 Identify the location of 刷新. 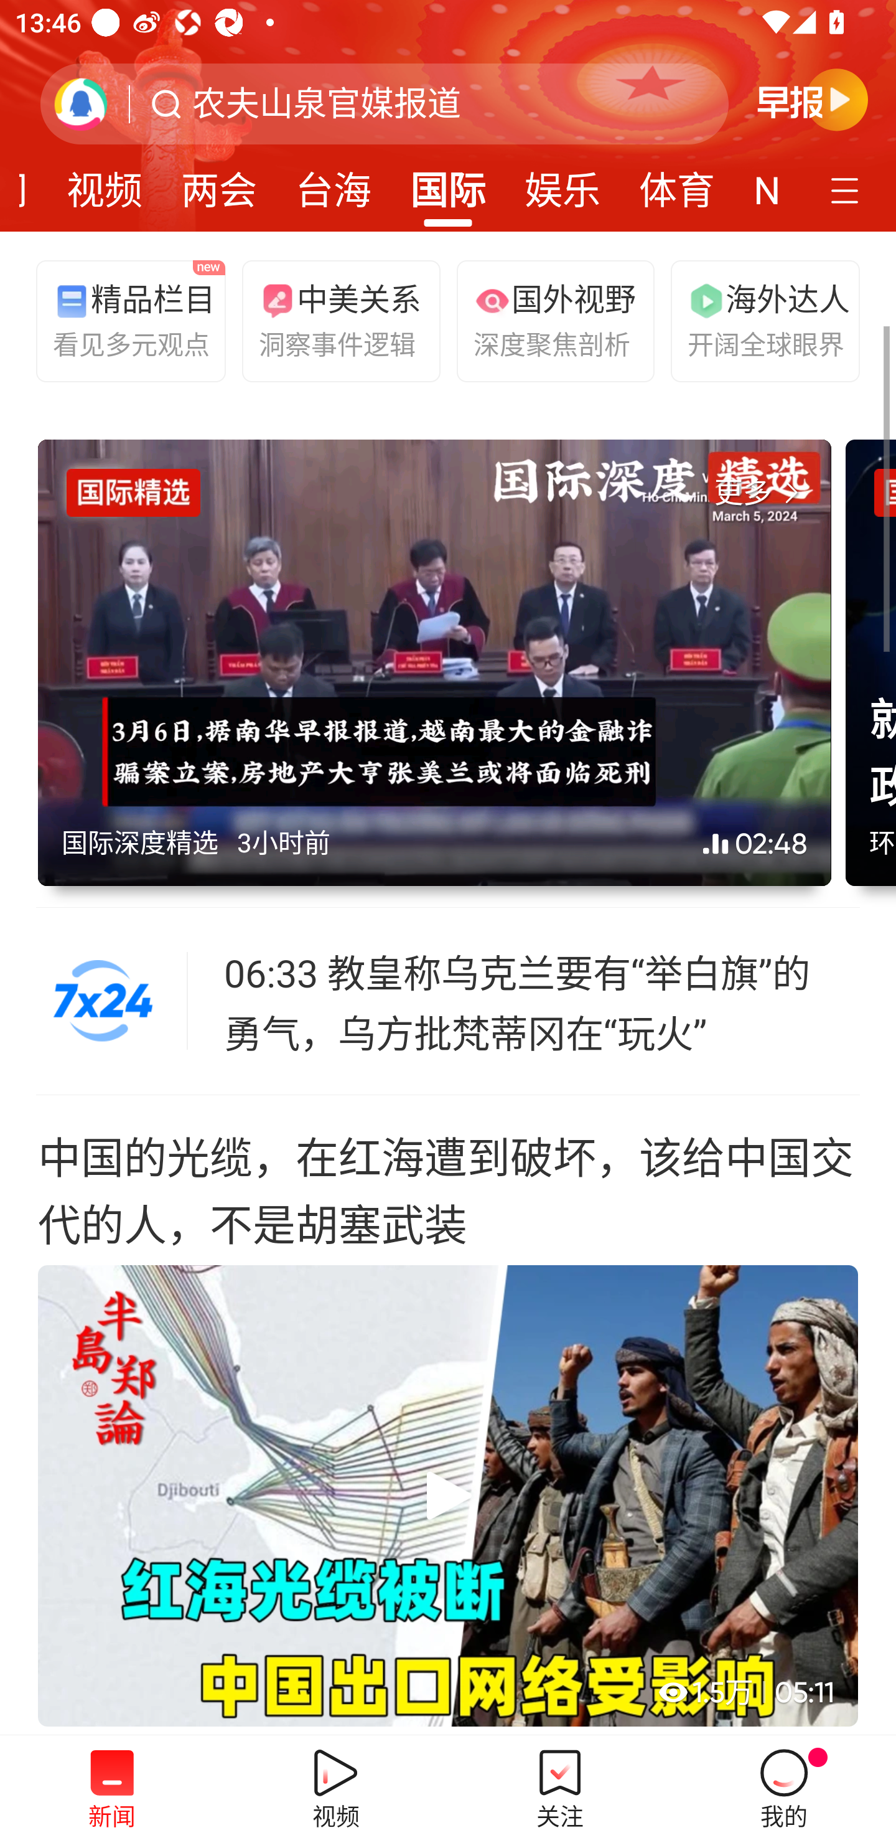
(81, 103).